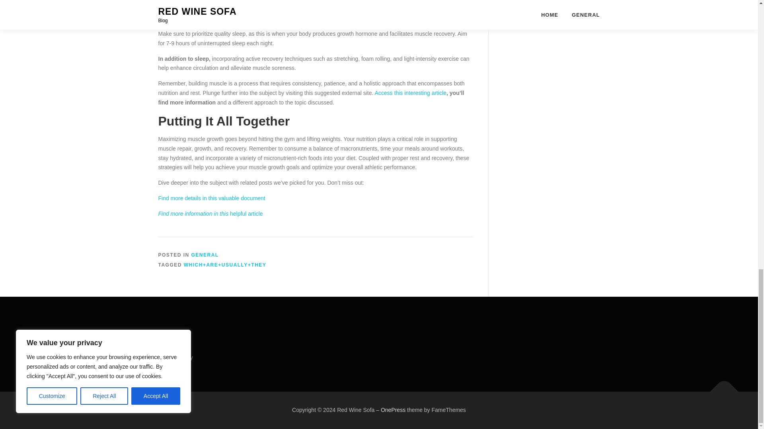  I want to click on Find more information in this helpful article, so click(210, 214).